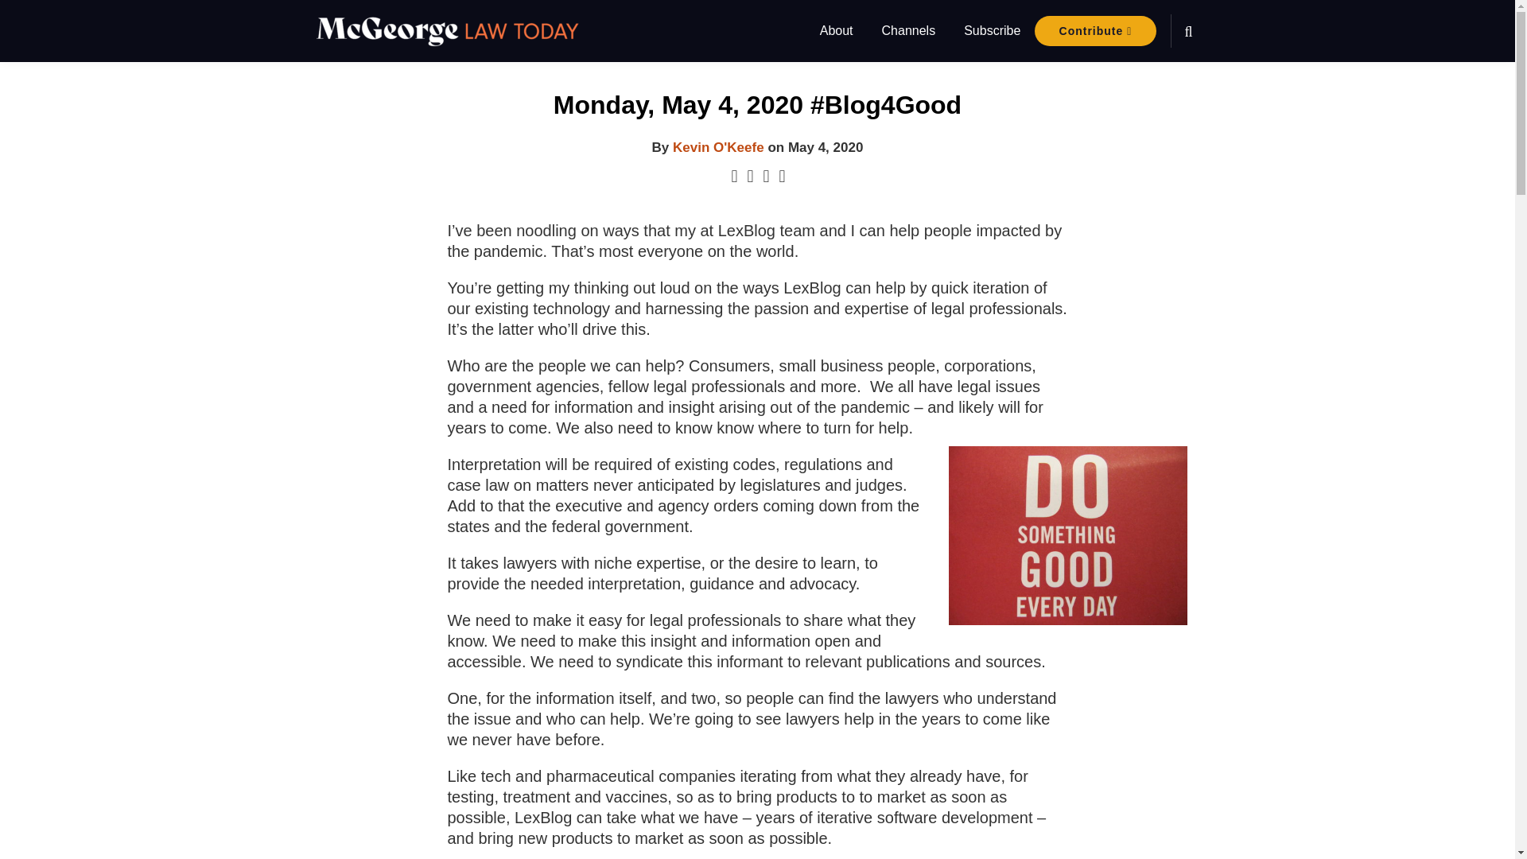 Image resolution: width=1527 pixels, height=859 pixels. I want to click on Subscribe, so click(991, 30).